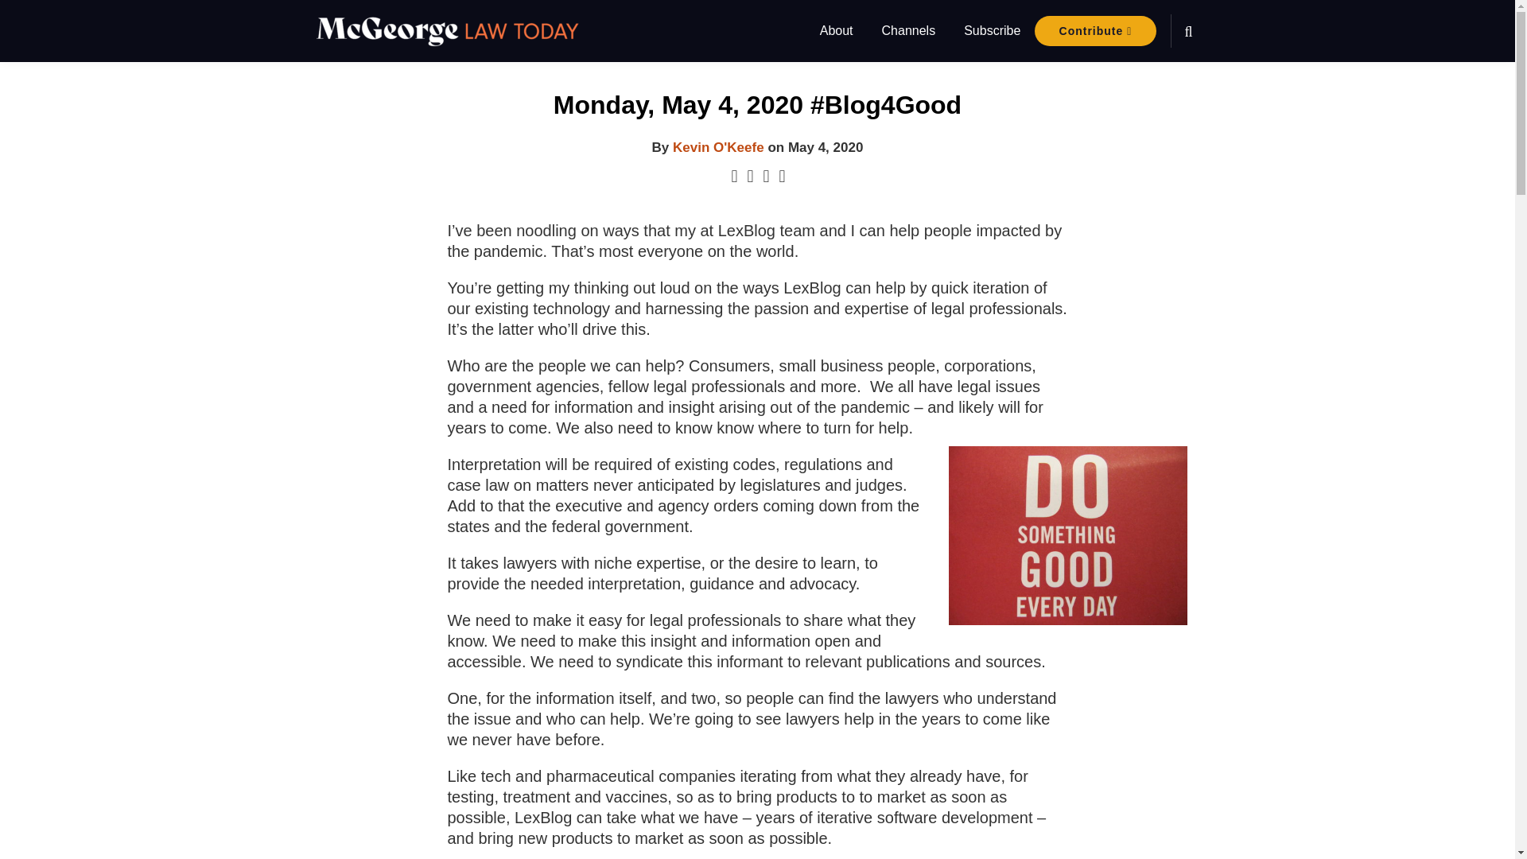 Image resolution: width=1527 pixels, height=859 pixels. I want to click on Subscribe, so click(991, 30).